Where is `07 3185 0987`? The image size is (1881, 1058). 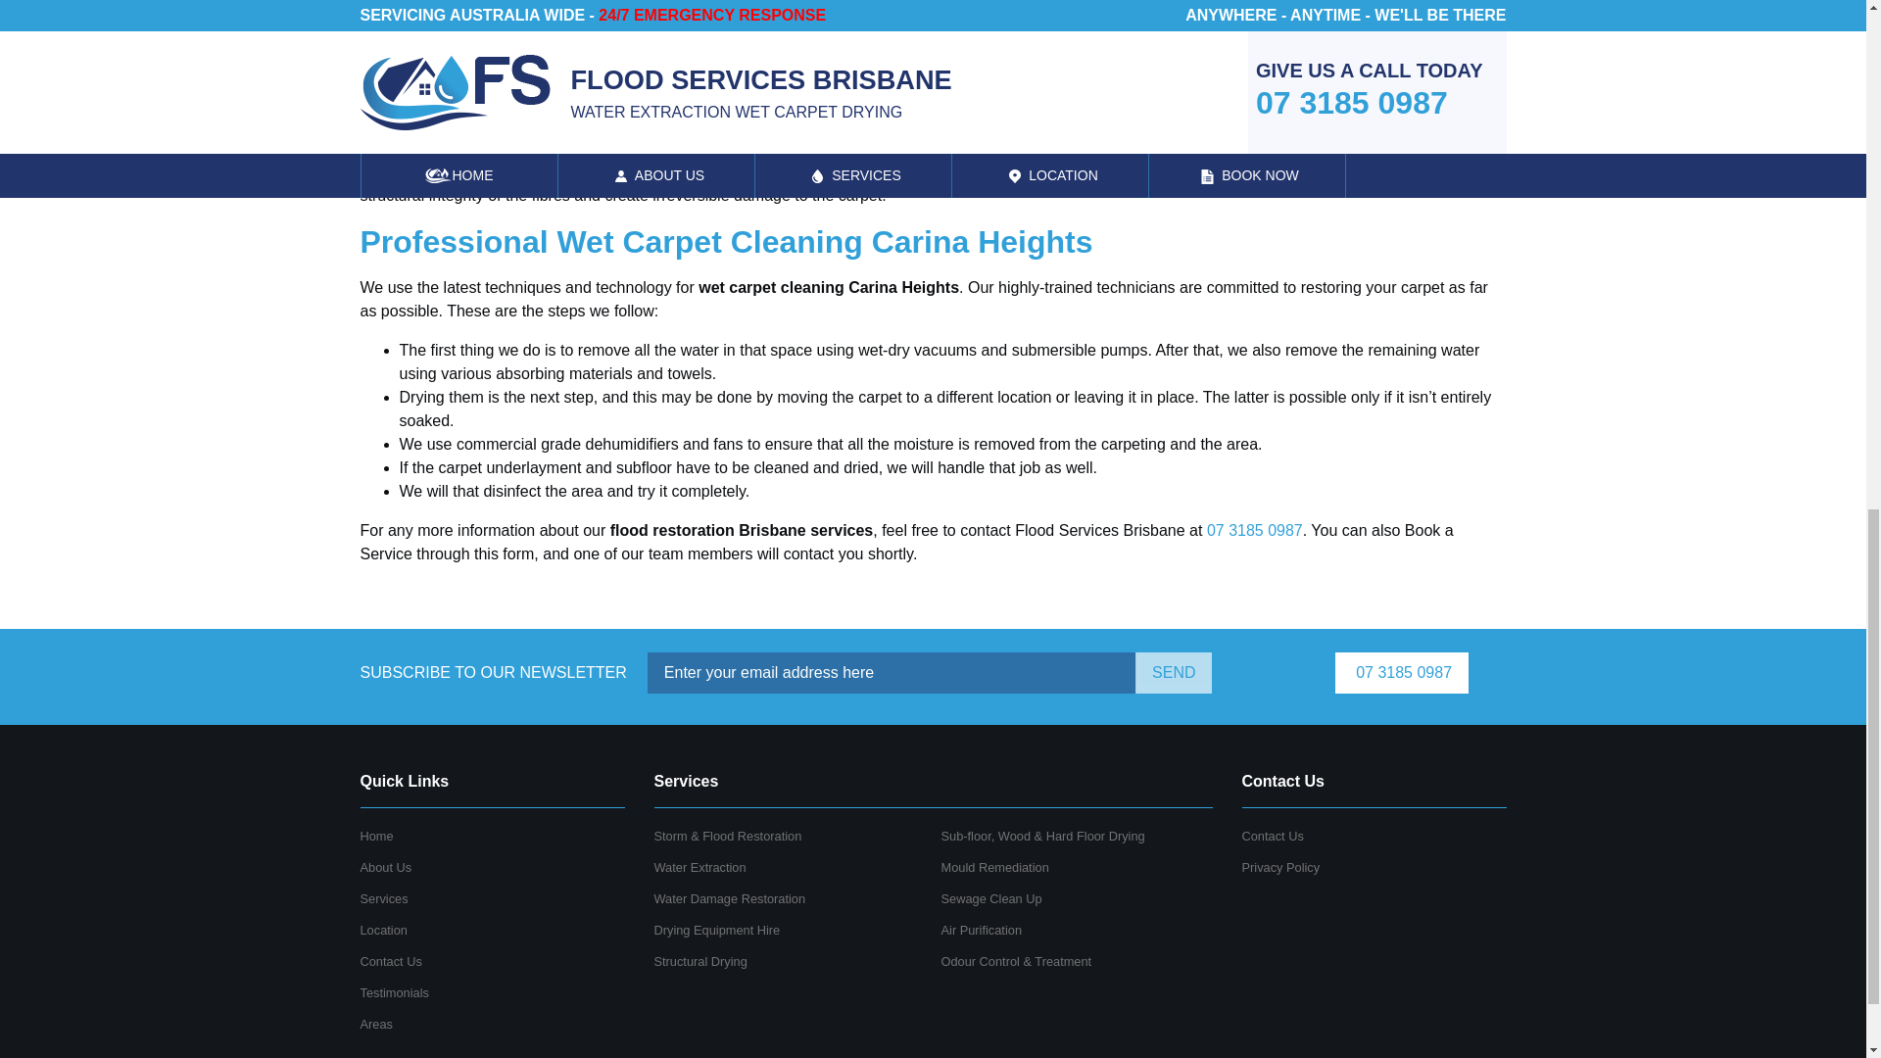 07 3185 0987 is located at coordinates (1402, 673).